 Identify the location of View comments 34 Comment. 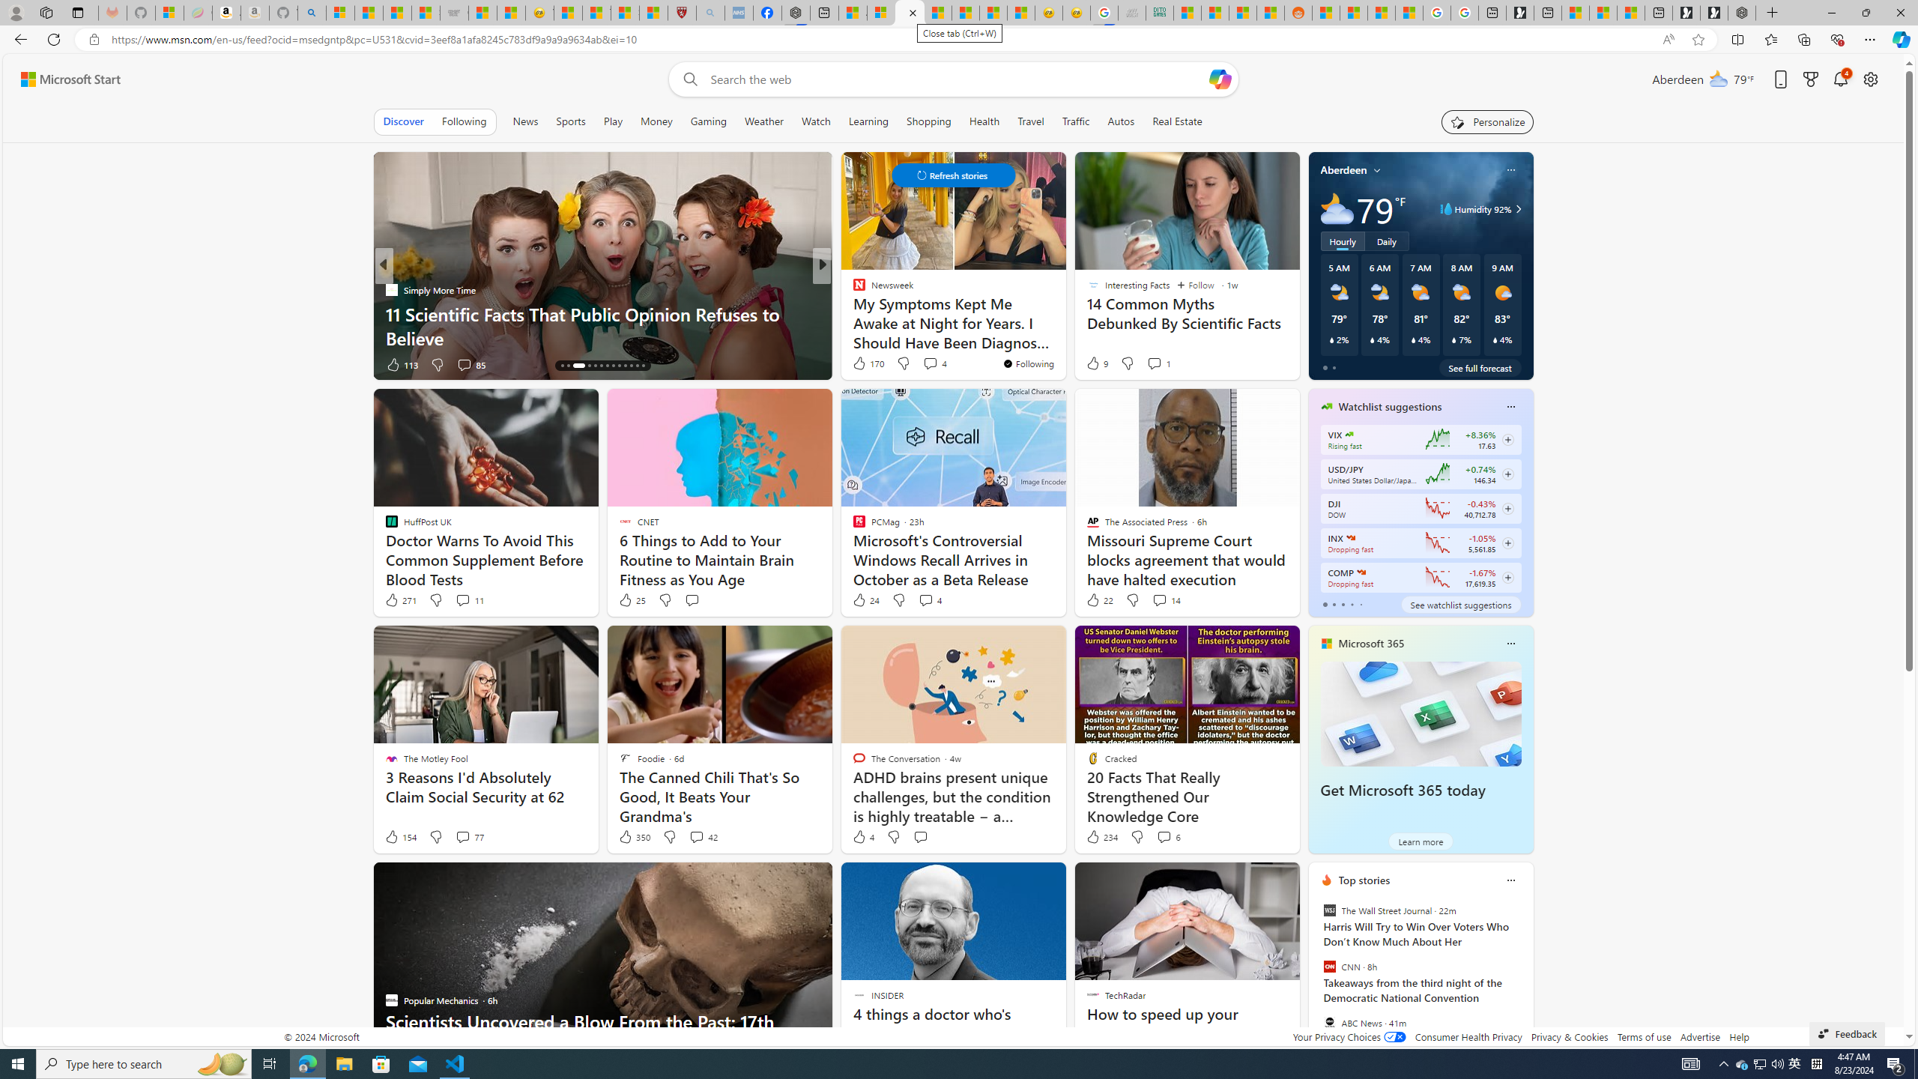
(932, 364).